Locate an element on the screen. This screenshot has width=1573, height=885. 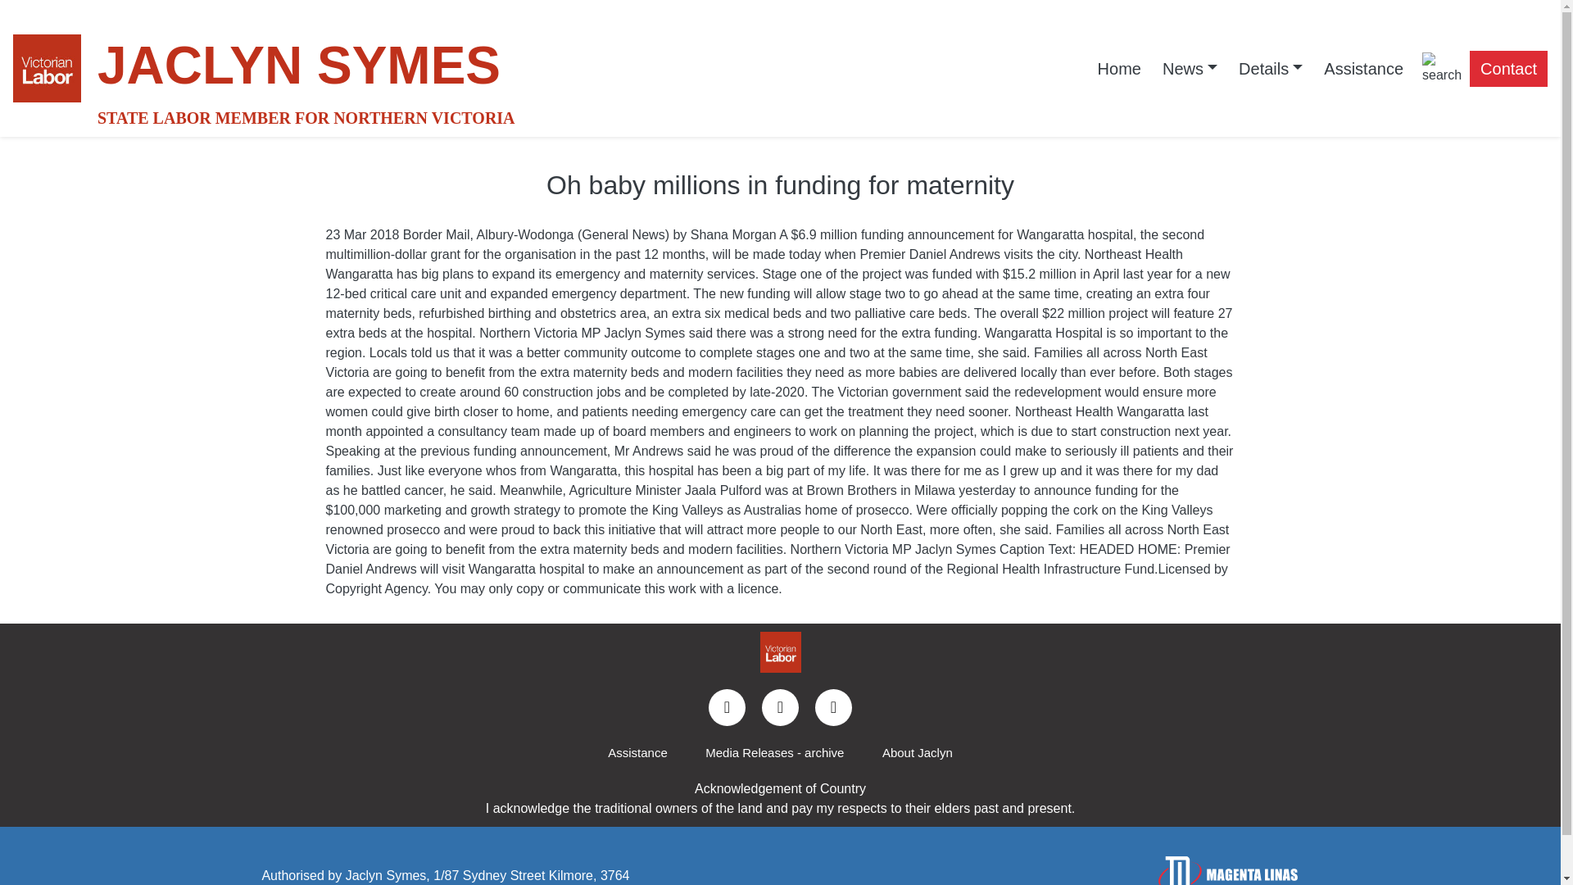
Details is located at coordinates (1271, 68).